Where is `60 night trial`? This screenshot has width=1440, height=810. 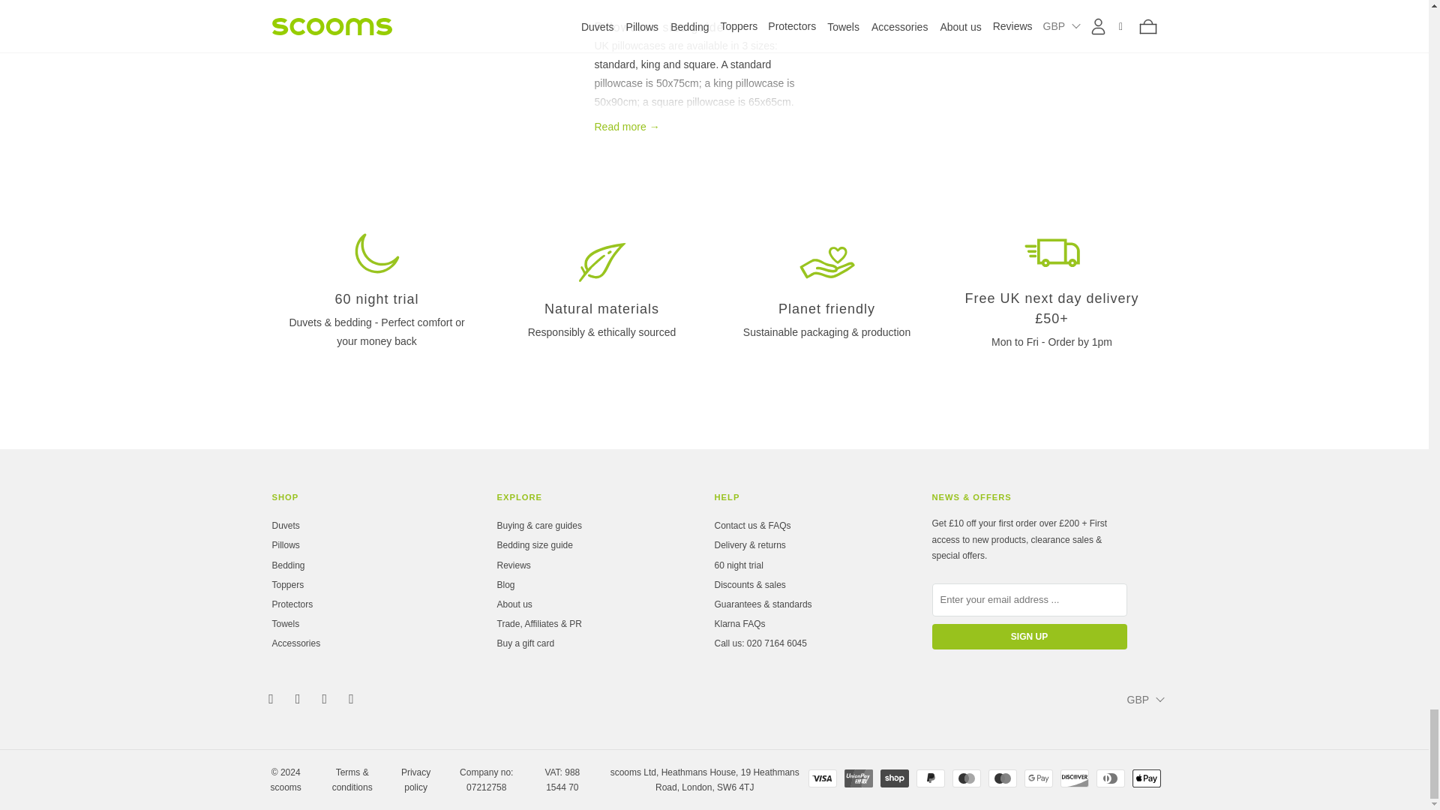
60 night trial is located at coordinates (376, 253).